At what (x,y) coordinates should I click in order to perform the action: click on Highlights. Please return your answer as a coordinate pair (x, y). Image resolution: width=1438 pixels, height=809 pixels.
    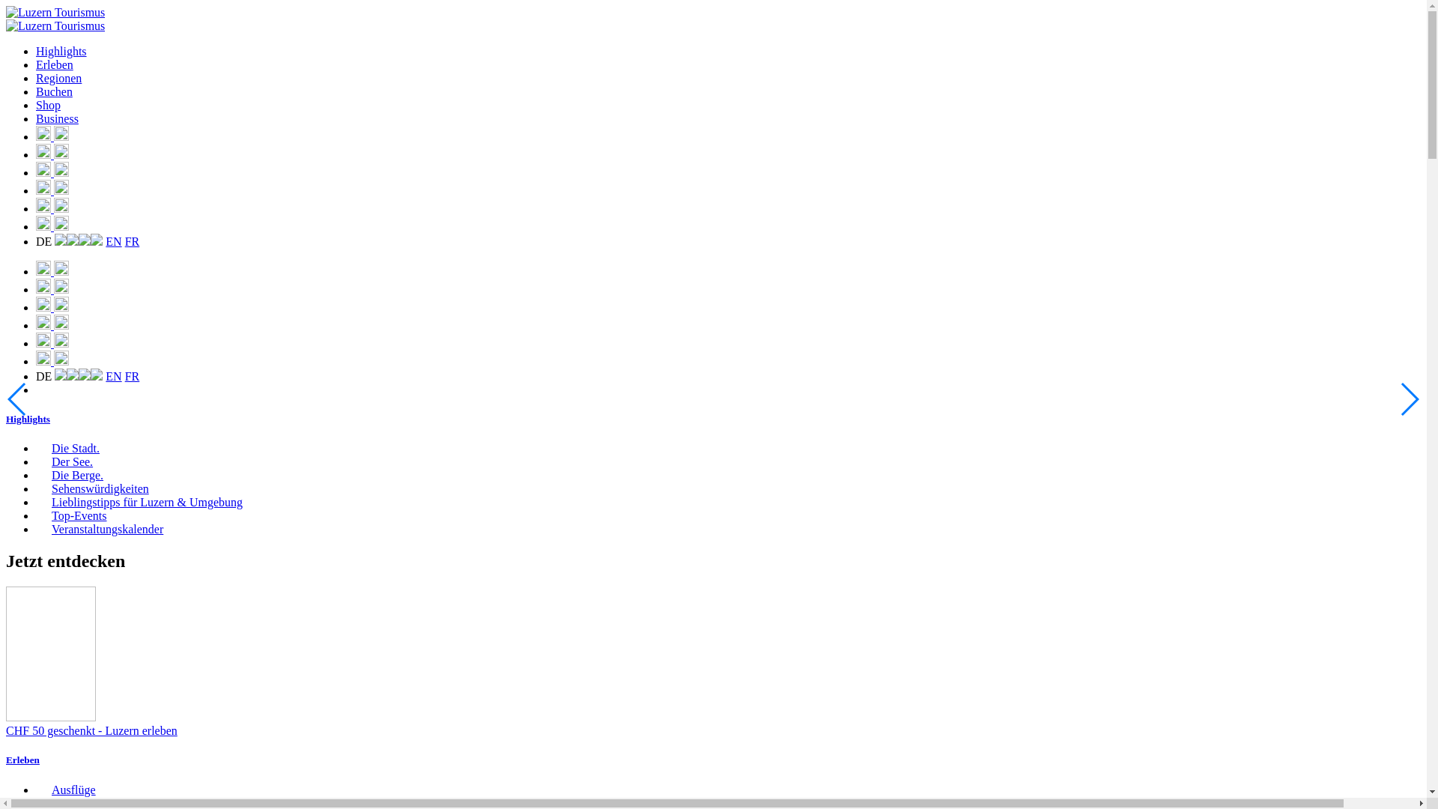
    Looking at the image, I should click on (61, 51).